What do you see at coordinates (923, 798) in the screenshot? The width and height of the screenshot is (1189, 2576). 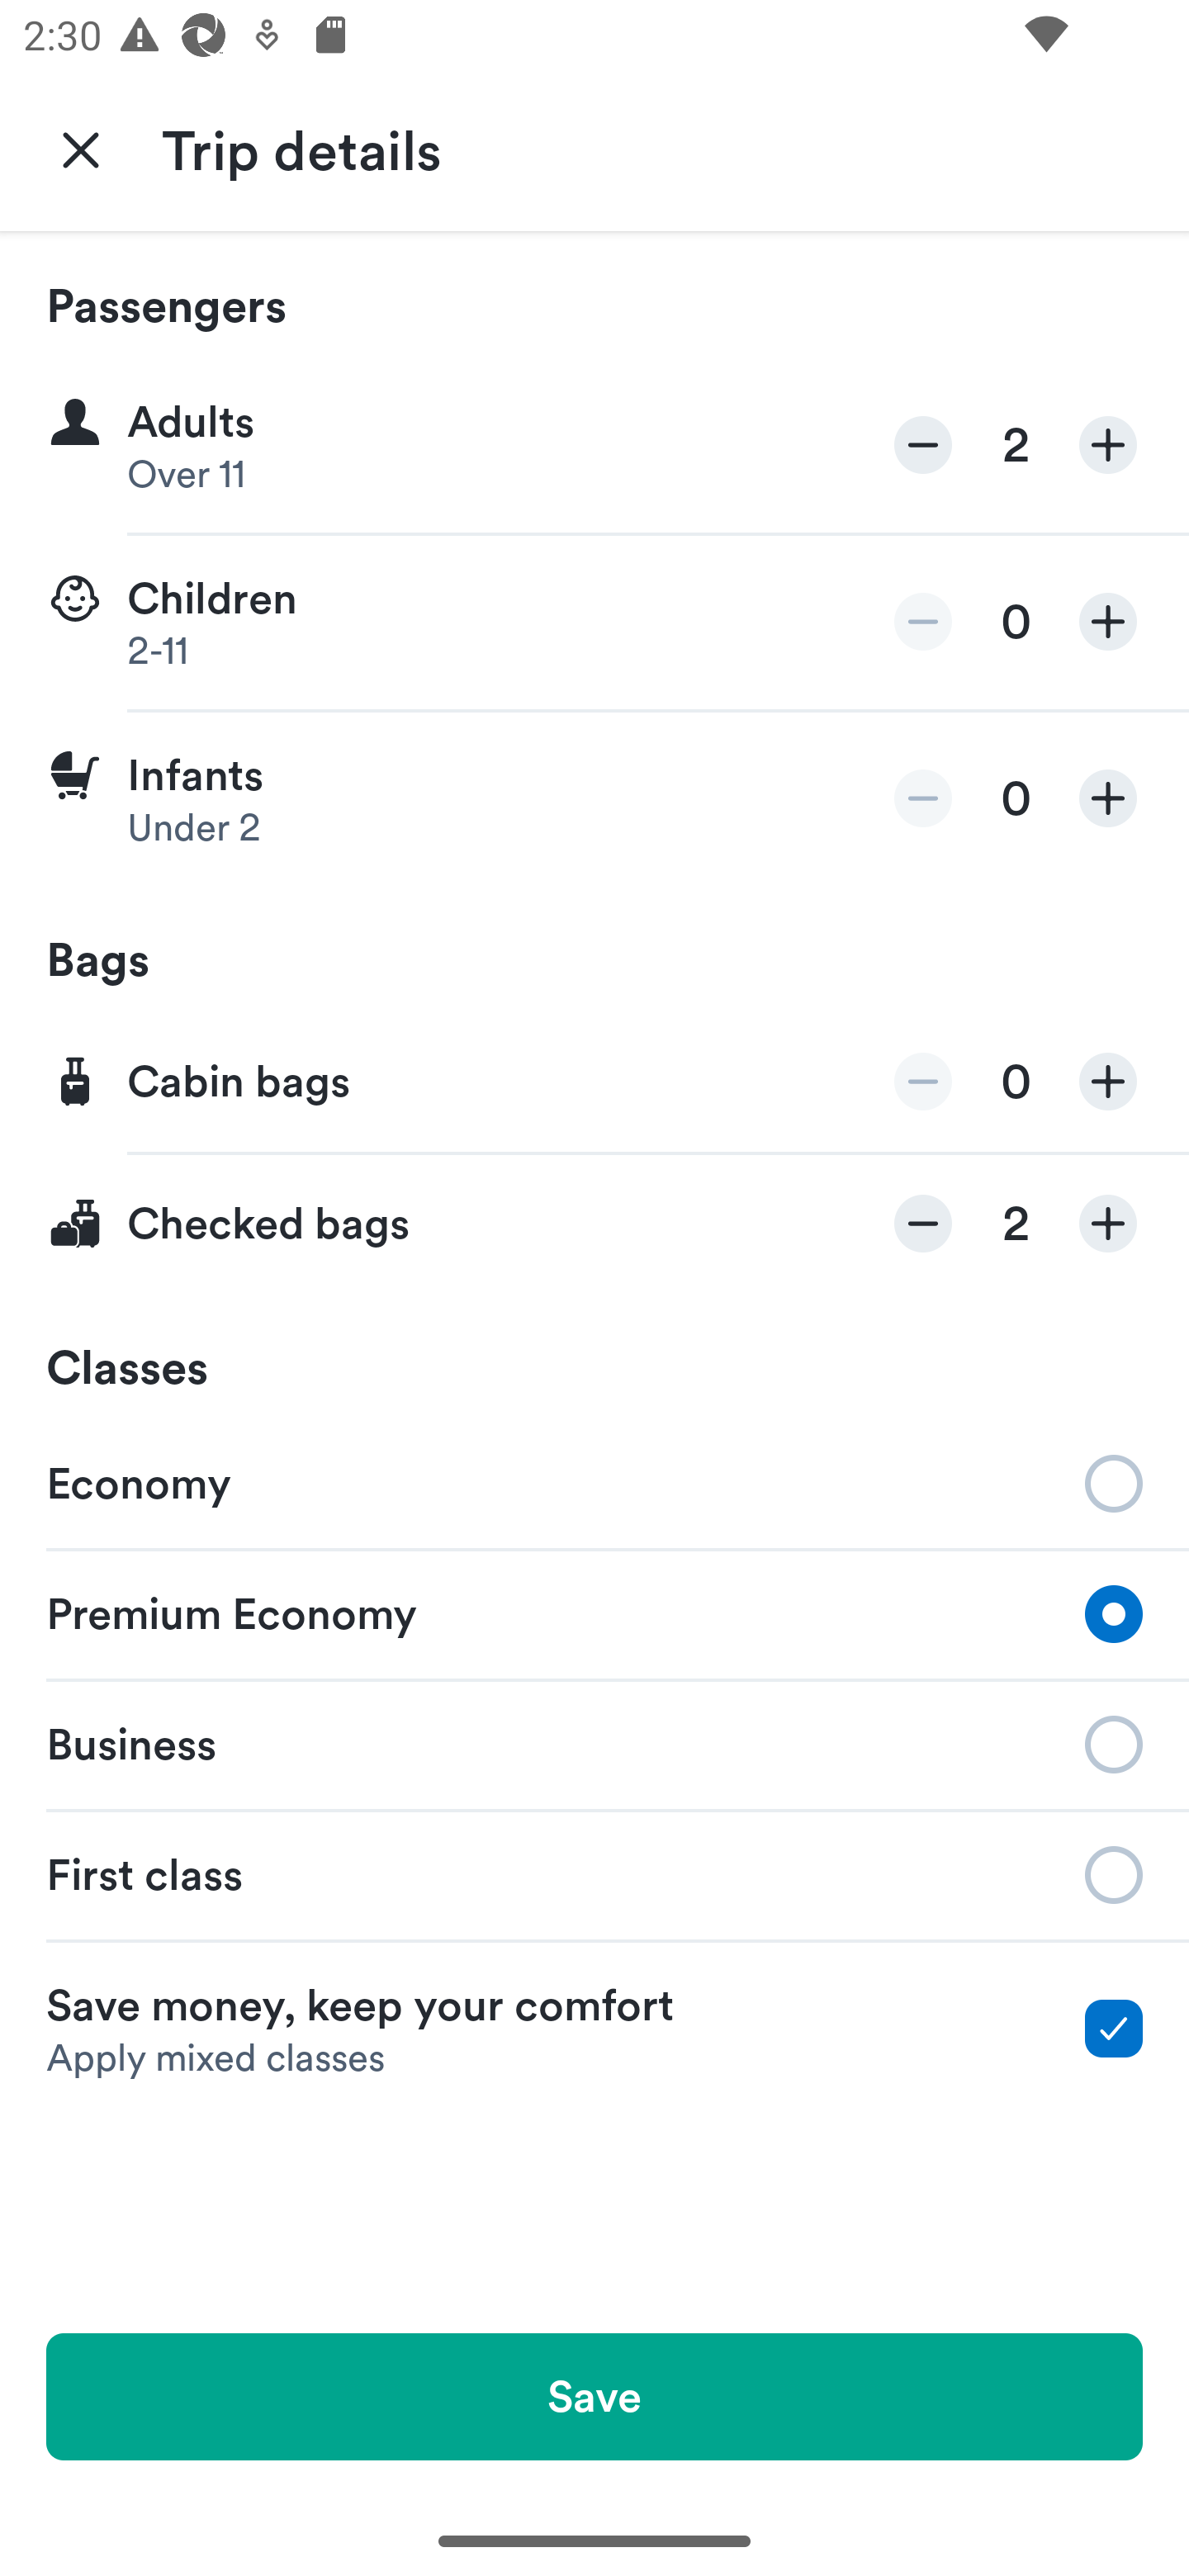 I see `Remove` at bounding box center [923, 798].